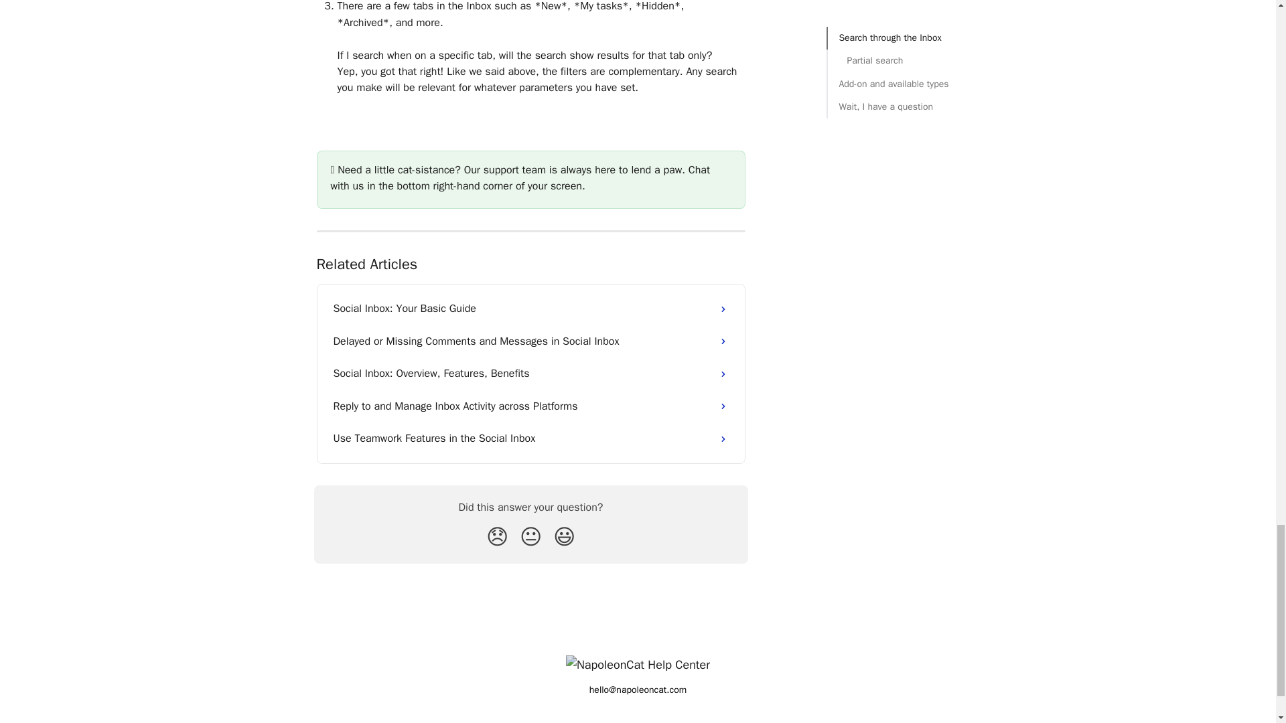  What do you see at coordinates (530, 374) in the screenshot?
I see `Social Inbox: Overview, Features, Benefits` at bounding box center [530, 374].